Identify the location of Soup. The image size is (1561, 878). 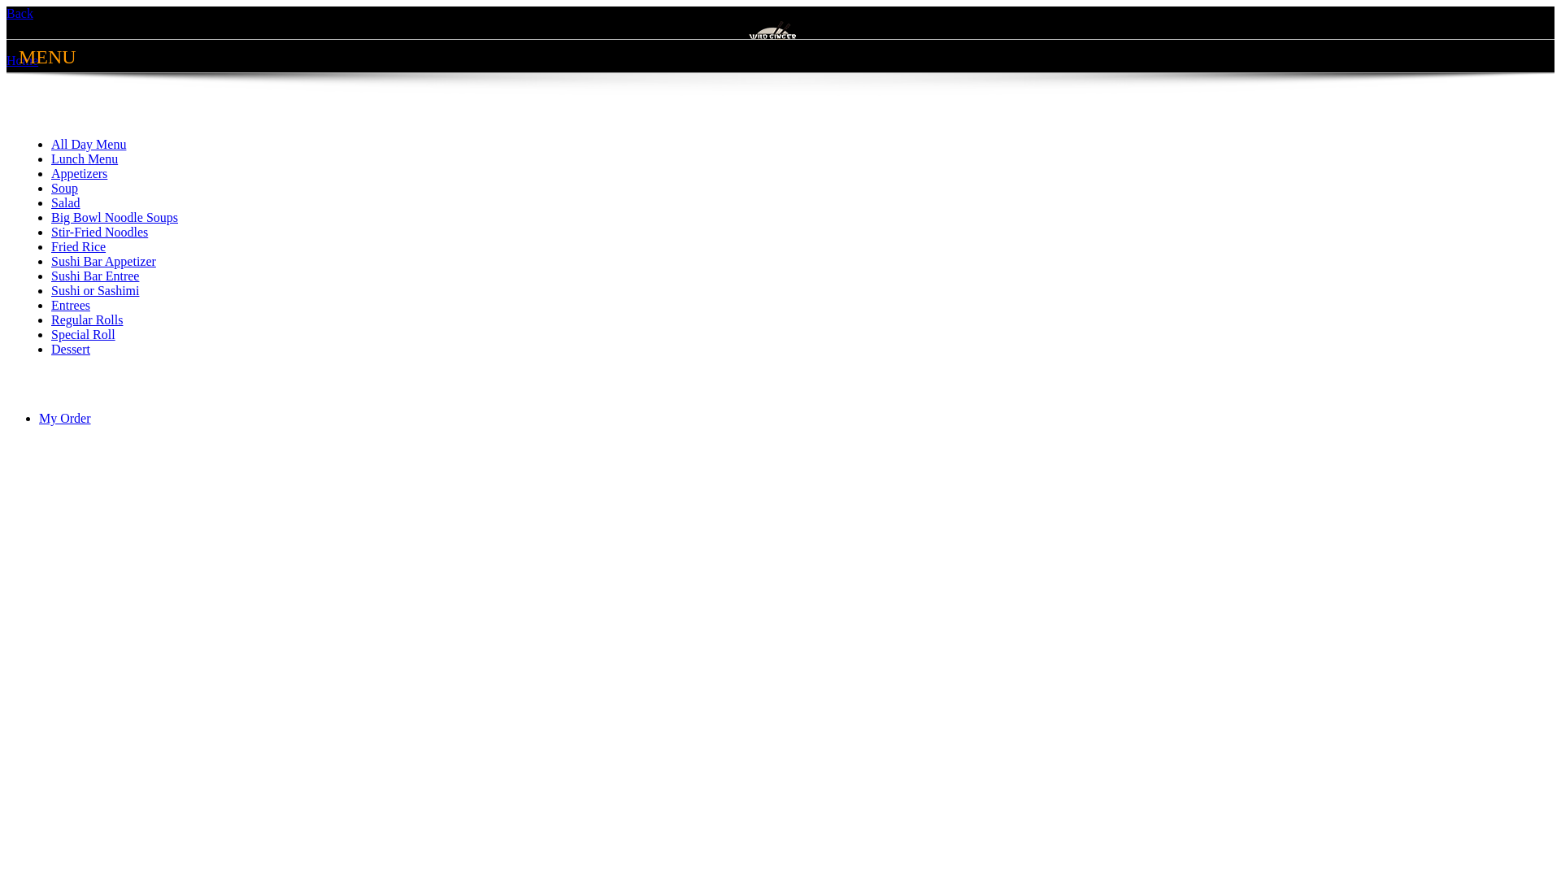
(65, 189).